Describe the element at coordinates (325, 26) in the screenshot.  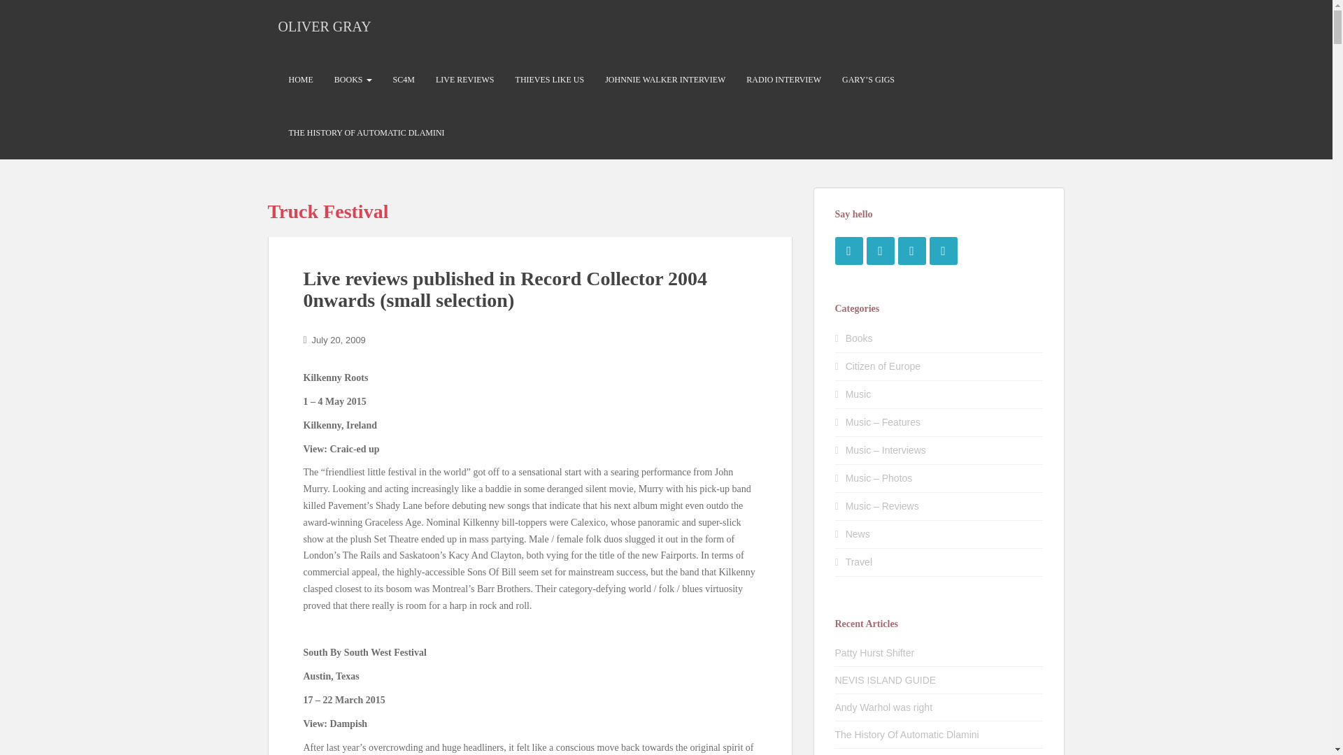
I see `OLIVER GRAY` at that location.